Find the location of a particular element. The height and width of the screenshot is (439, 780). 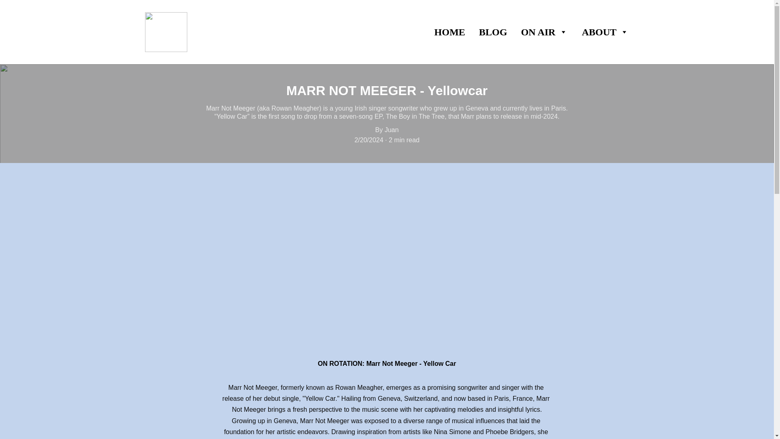

HOME is located at coordinates (449, 32).